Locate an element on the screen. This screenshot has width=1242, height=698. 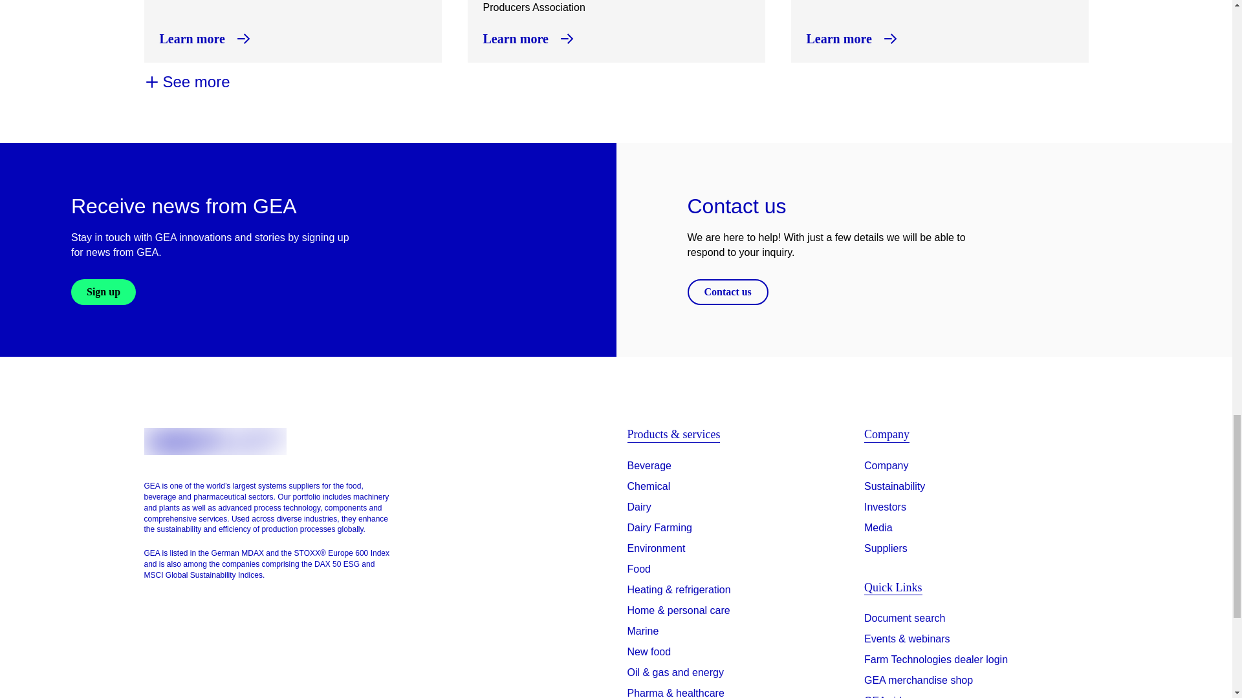
Company is located at coordinates (886, 465).